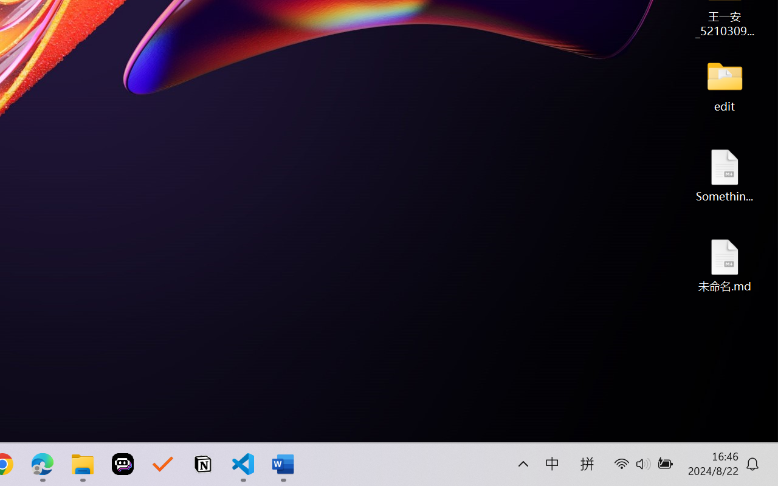 This screenshot has height=486, width=778. Describe the element at coordinates (725, 85) in the screenshot. I see `edit` at that location.